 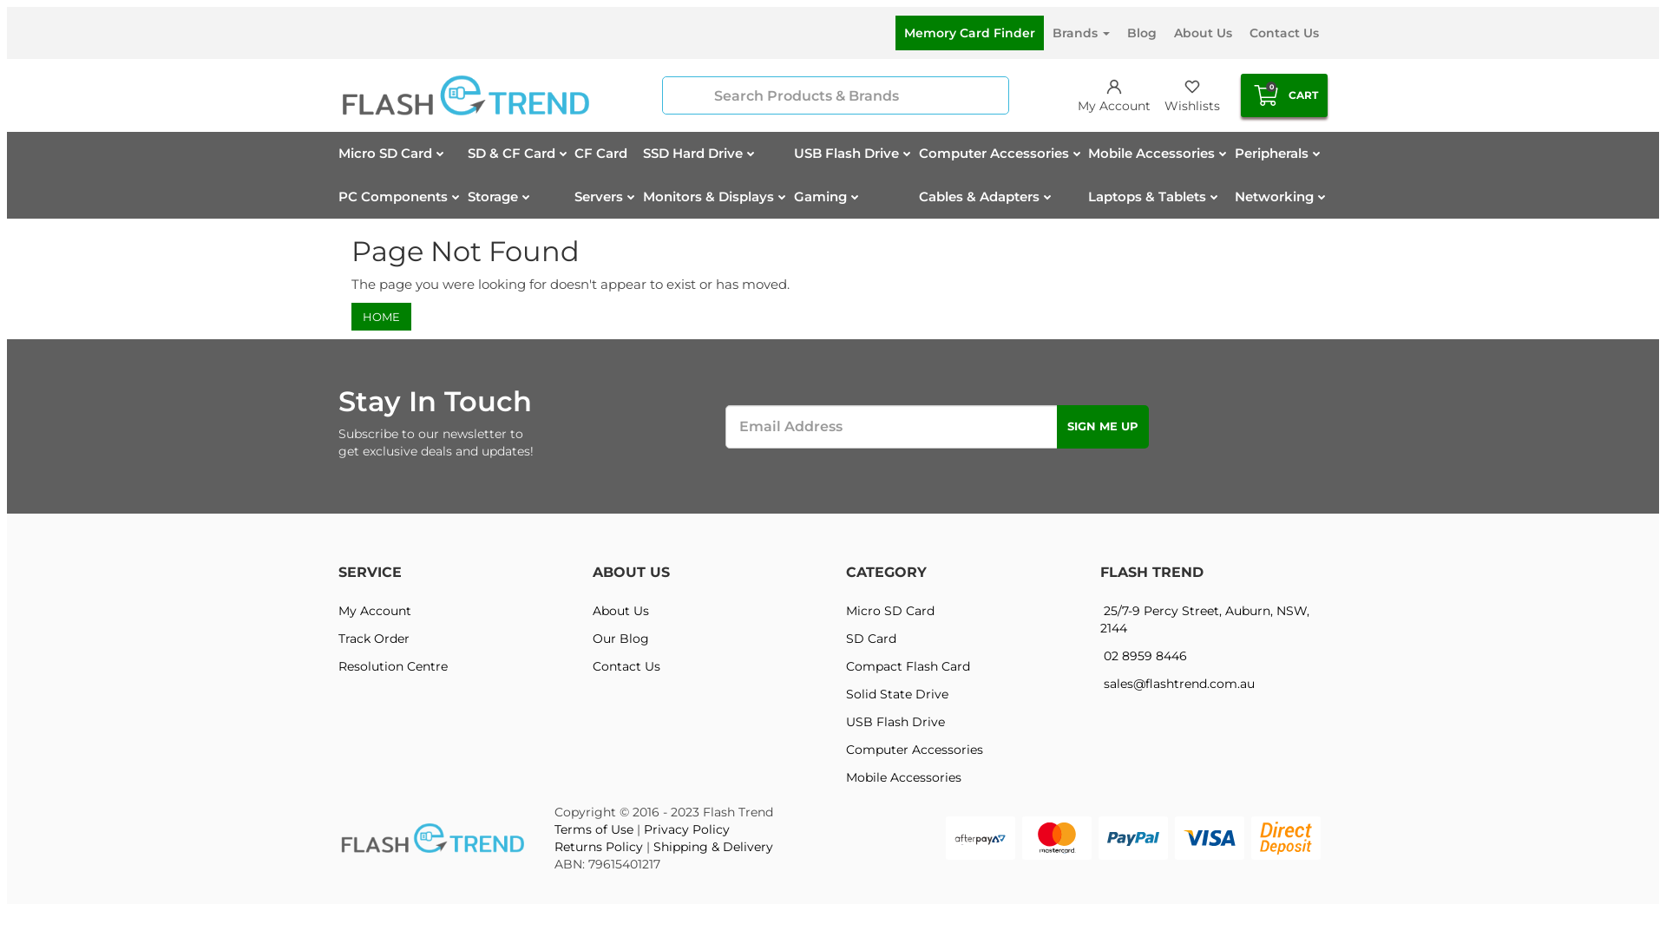 What do you see at coordinates (699, 154) in the screenshot?
I see `SSD Hard Drive` at bounding box center [699, 154].